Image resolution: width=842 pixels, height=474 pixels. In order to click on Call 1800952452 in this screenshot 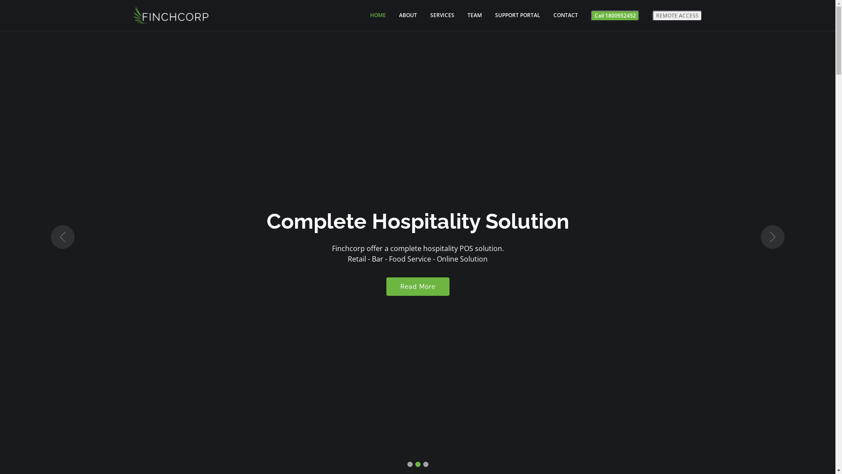, I will do `click(615, 16)`.